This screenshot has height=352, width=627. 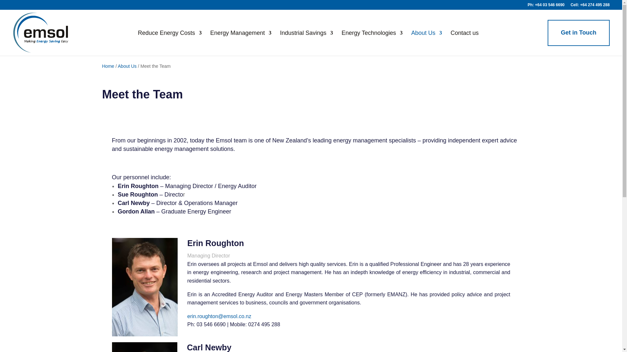 I want to click on Contact us, so click(x=465, y=40).